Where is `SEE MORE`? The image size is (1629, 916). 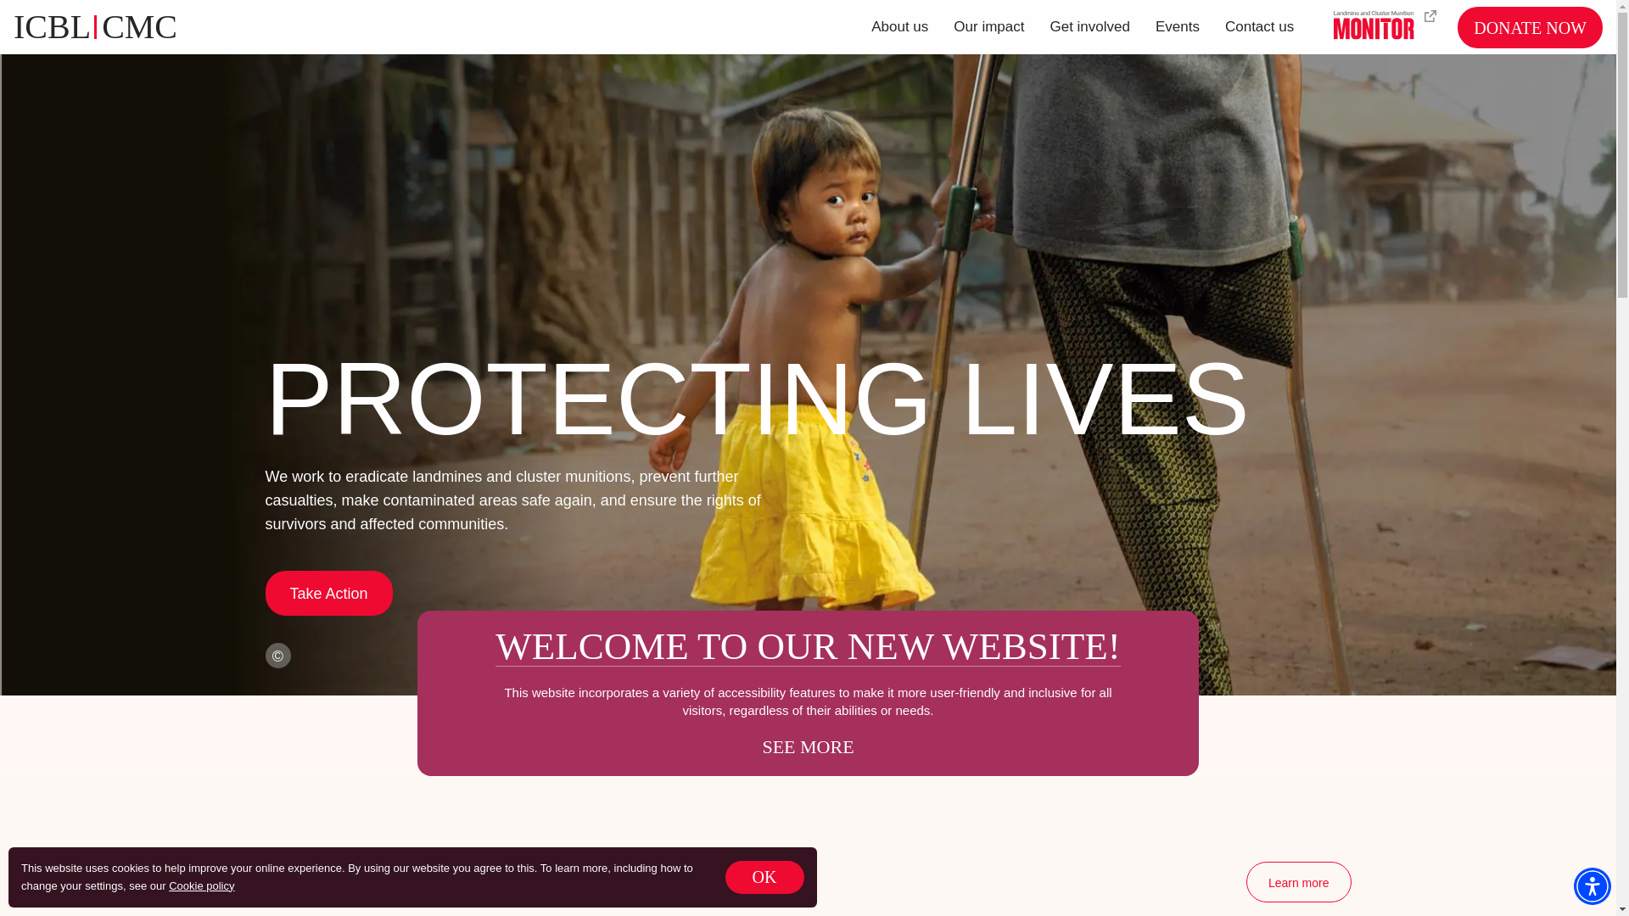 SEE MORE is located at coordinates (1178, 26).